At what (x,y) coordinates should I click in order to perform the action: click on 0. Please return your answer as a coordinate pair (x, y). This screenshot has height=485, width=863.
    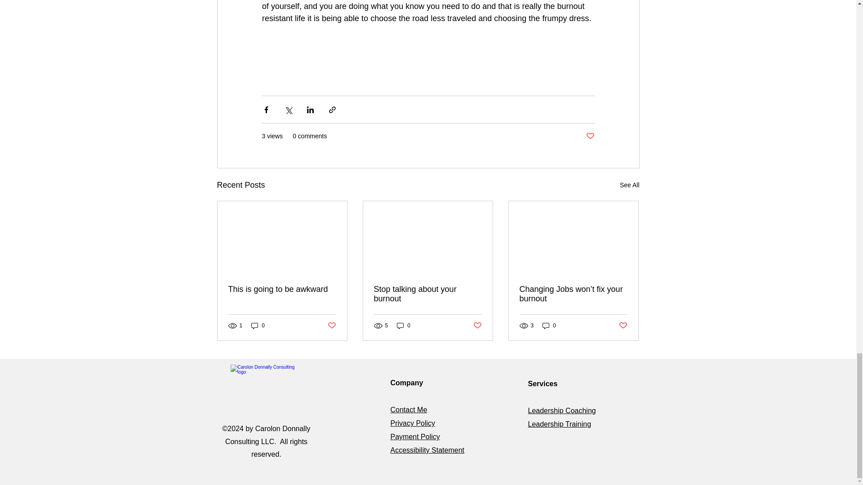
    Looking at the image, I should click on (404, 326).